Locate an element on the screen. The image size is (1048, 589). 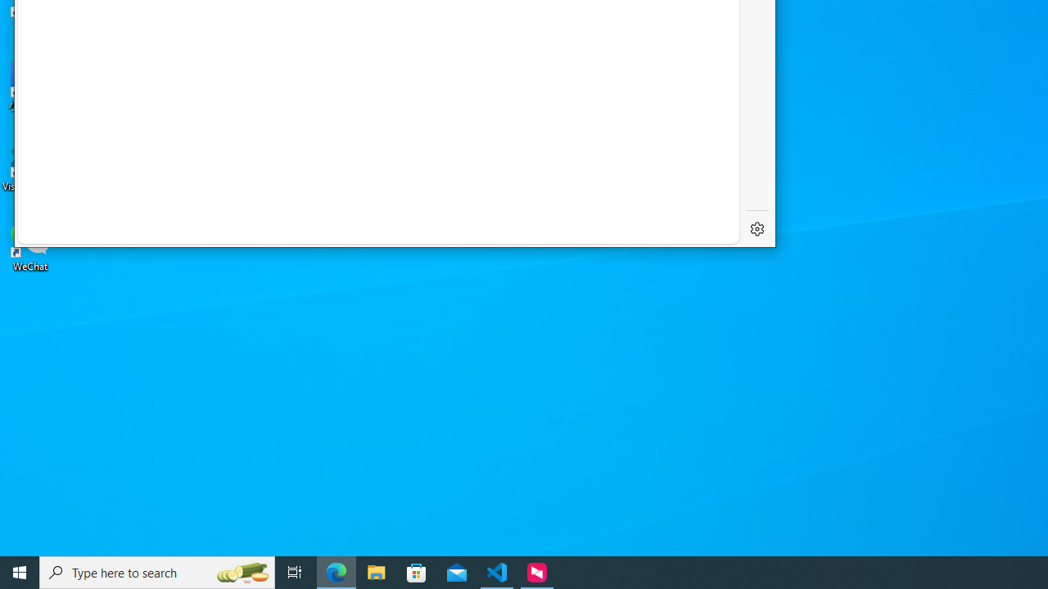
Microsoft Edge - 1 running window is located at coordinates (337, 573).